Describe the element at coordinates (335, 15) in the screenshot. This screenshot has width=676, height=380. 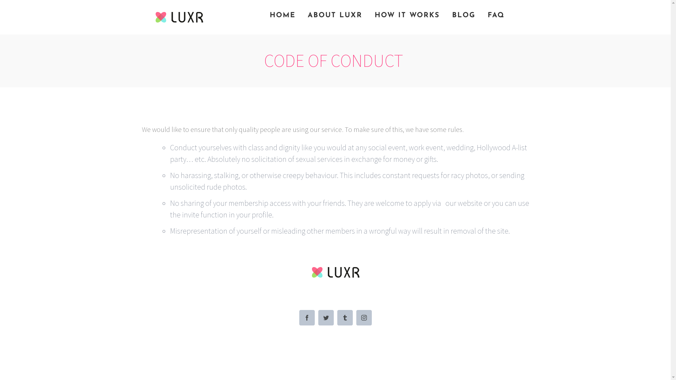
I see `ABOUT LUXR` at that location.